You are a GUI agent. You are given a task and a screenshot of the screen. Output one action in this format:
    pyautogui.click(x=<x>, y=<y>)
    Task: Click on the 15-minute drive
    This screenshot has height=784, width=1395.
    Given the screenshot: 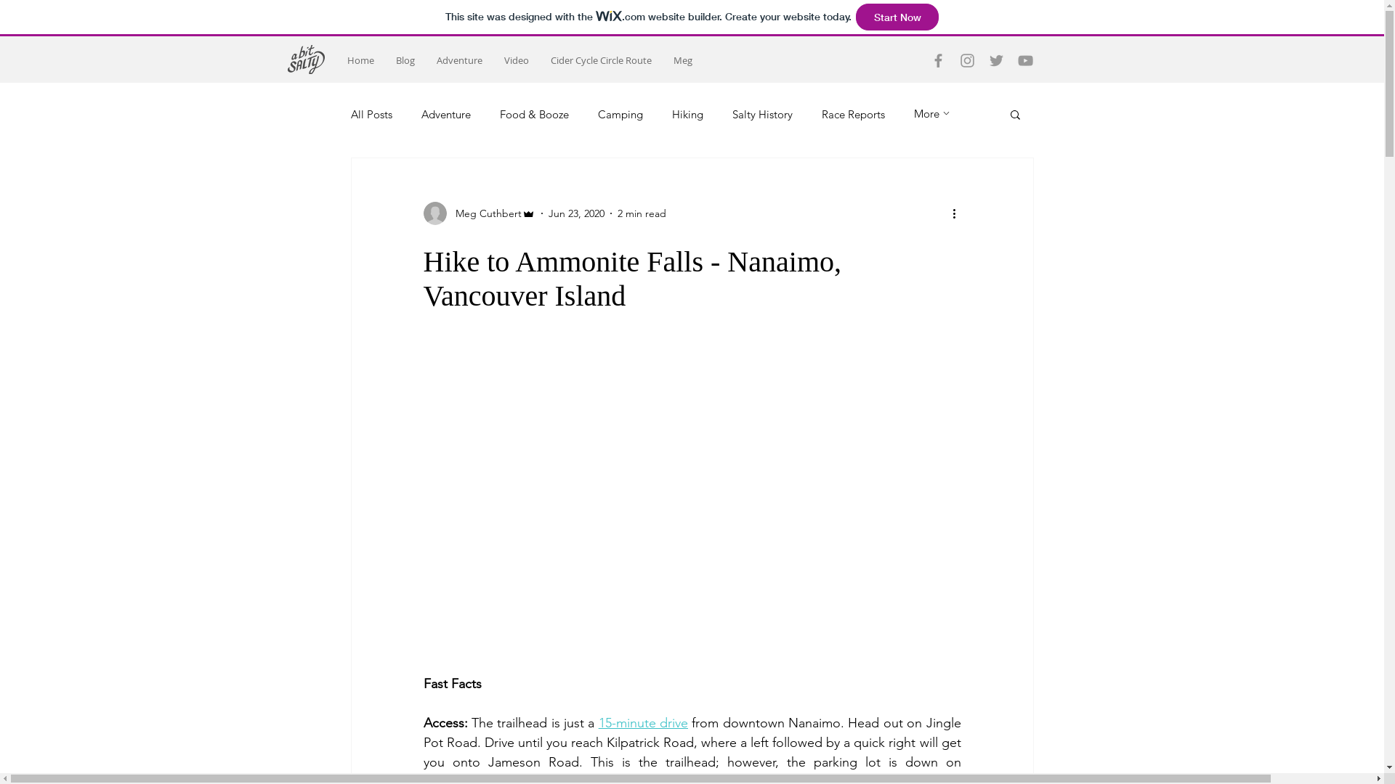 What is the action you would take?
    pyautogui.click(x=644, y=723)
    